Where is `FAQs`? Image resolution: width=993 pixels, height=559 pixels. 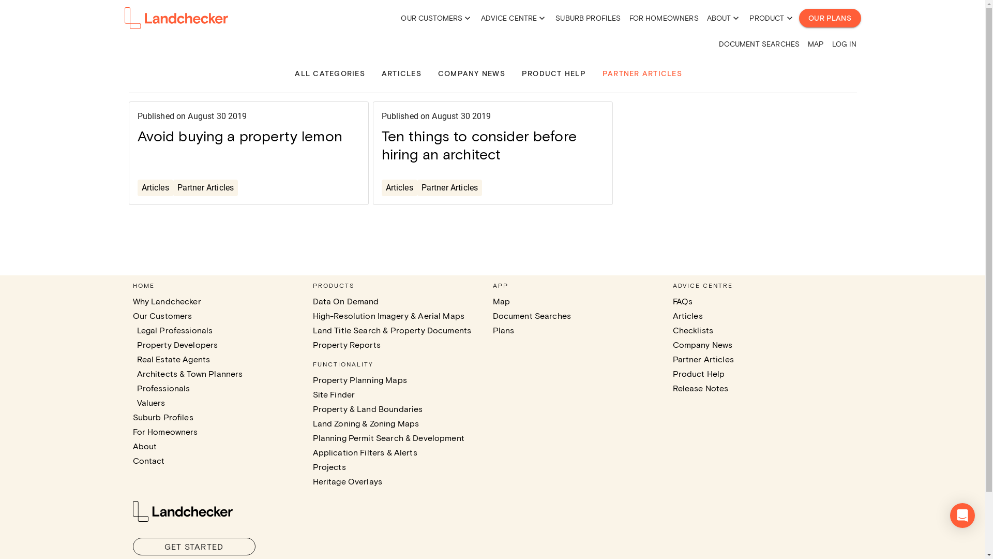 FAQs is located at coordinates (683, 301).